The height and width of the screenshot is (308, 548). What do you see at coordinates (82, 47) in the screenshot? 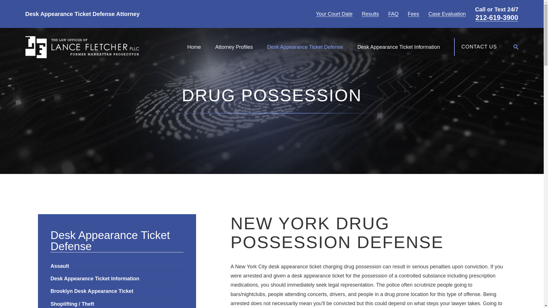
I see `Home` at bounding box center [82, 47].